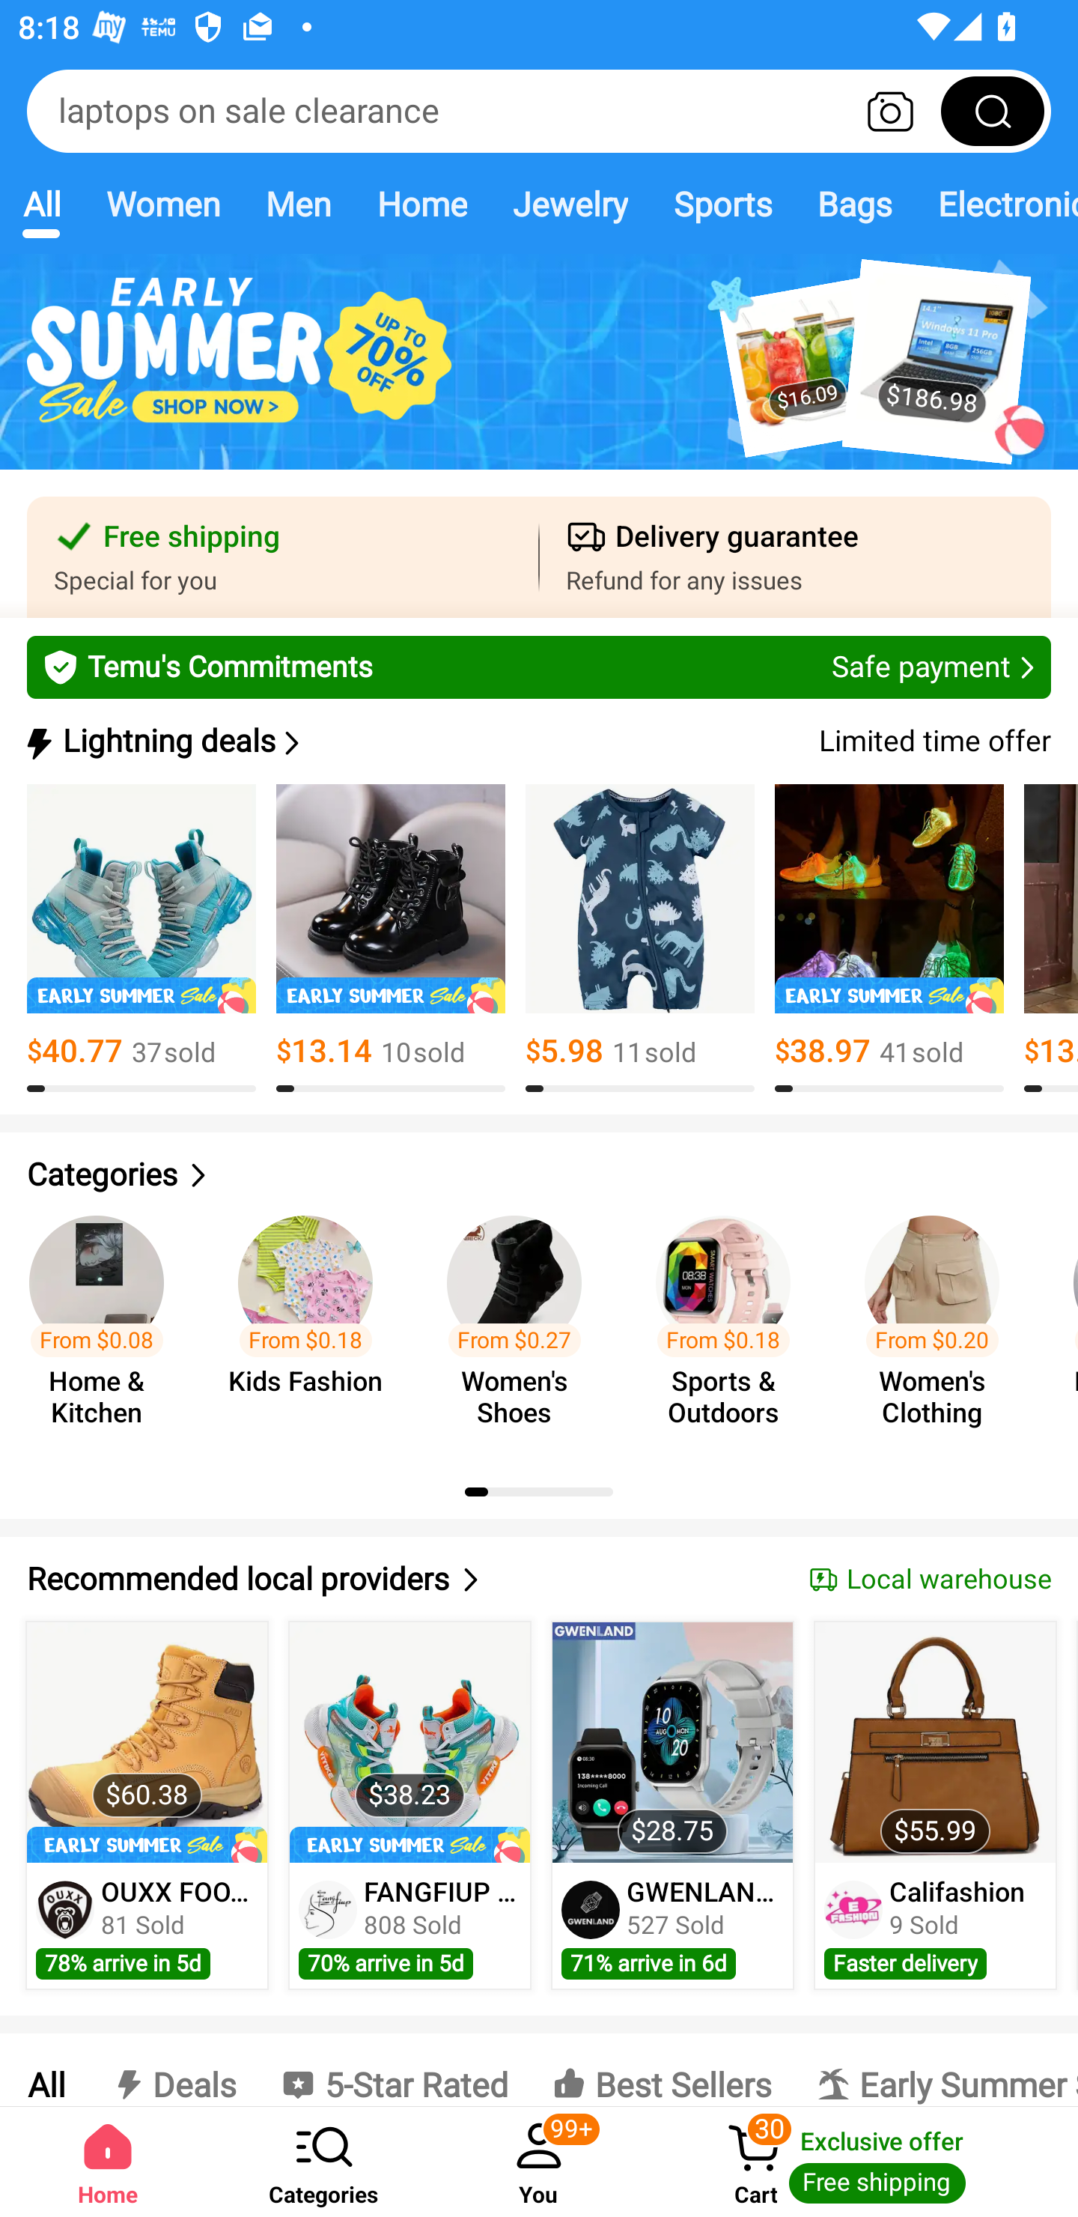 The width and height of the screenshot is (1078, 2217). Describe the element at coordinates (639, 938) in the screenshot. I see `$5.98 11￼sold 8.0` at that location.